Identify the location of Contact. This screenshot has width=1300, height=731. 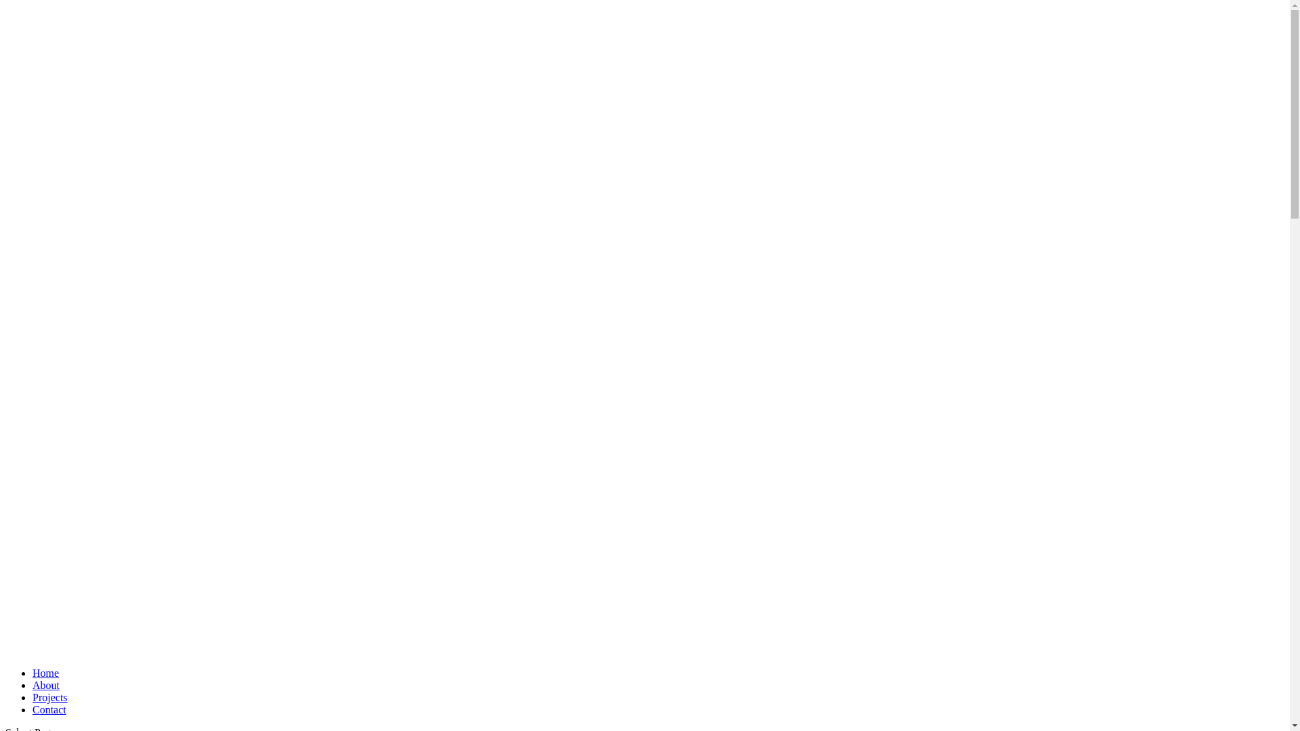
(49, 709).